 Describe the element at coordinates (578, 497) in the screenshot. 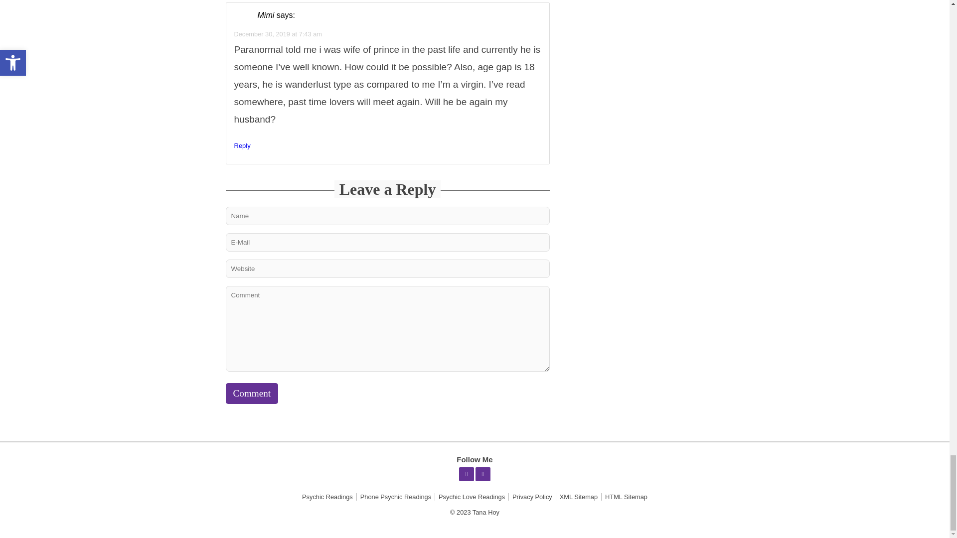

I see `XML Sitemap` at that location.